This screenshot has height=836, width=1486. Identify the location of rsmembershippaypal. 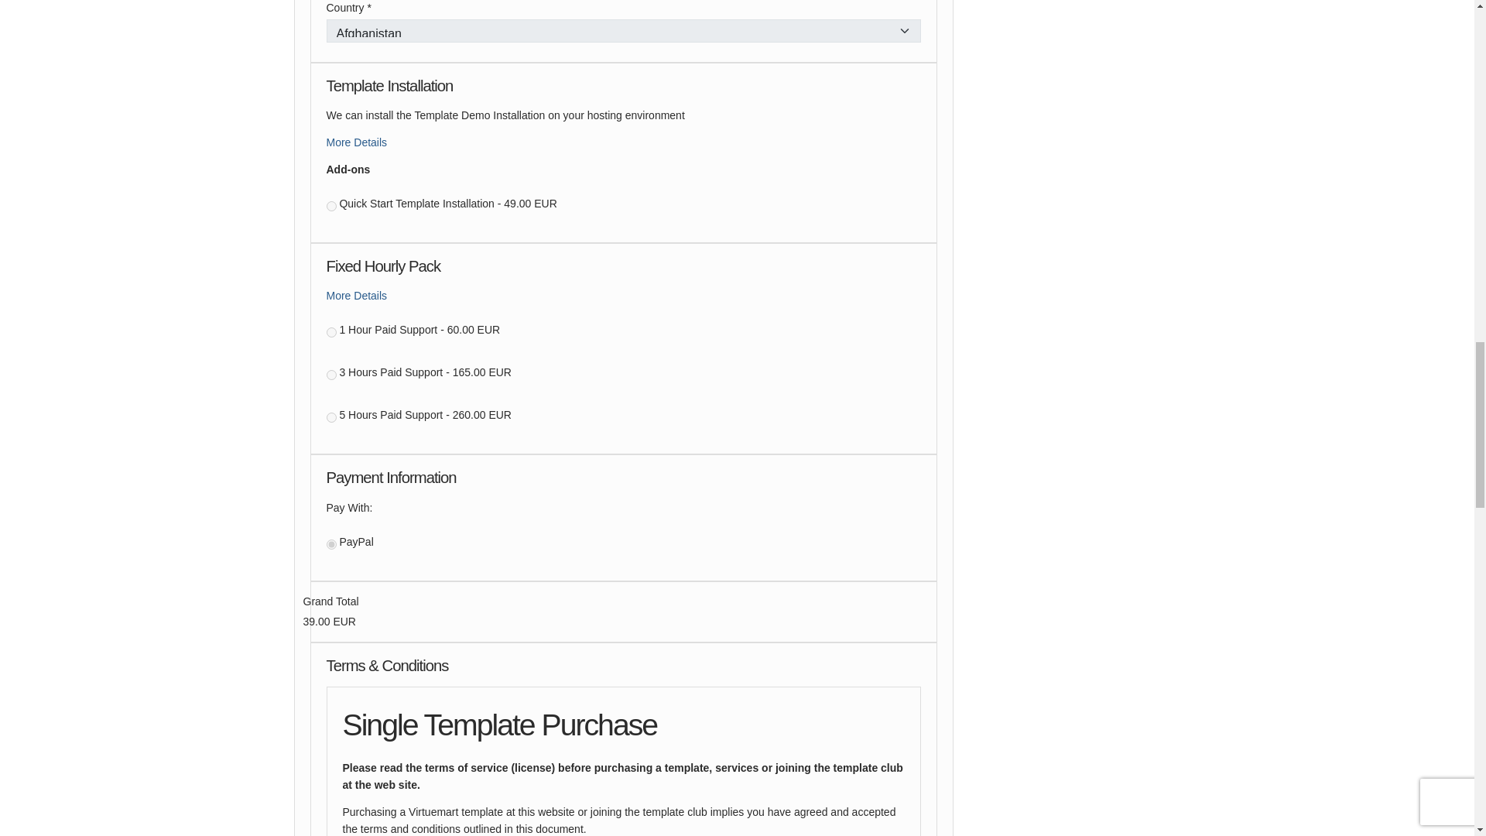
(331, 543).